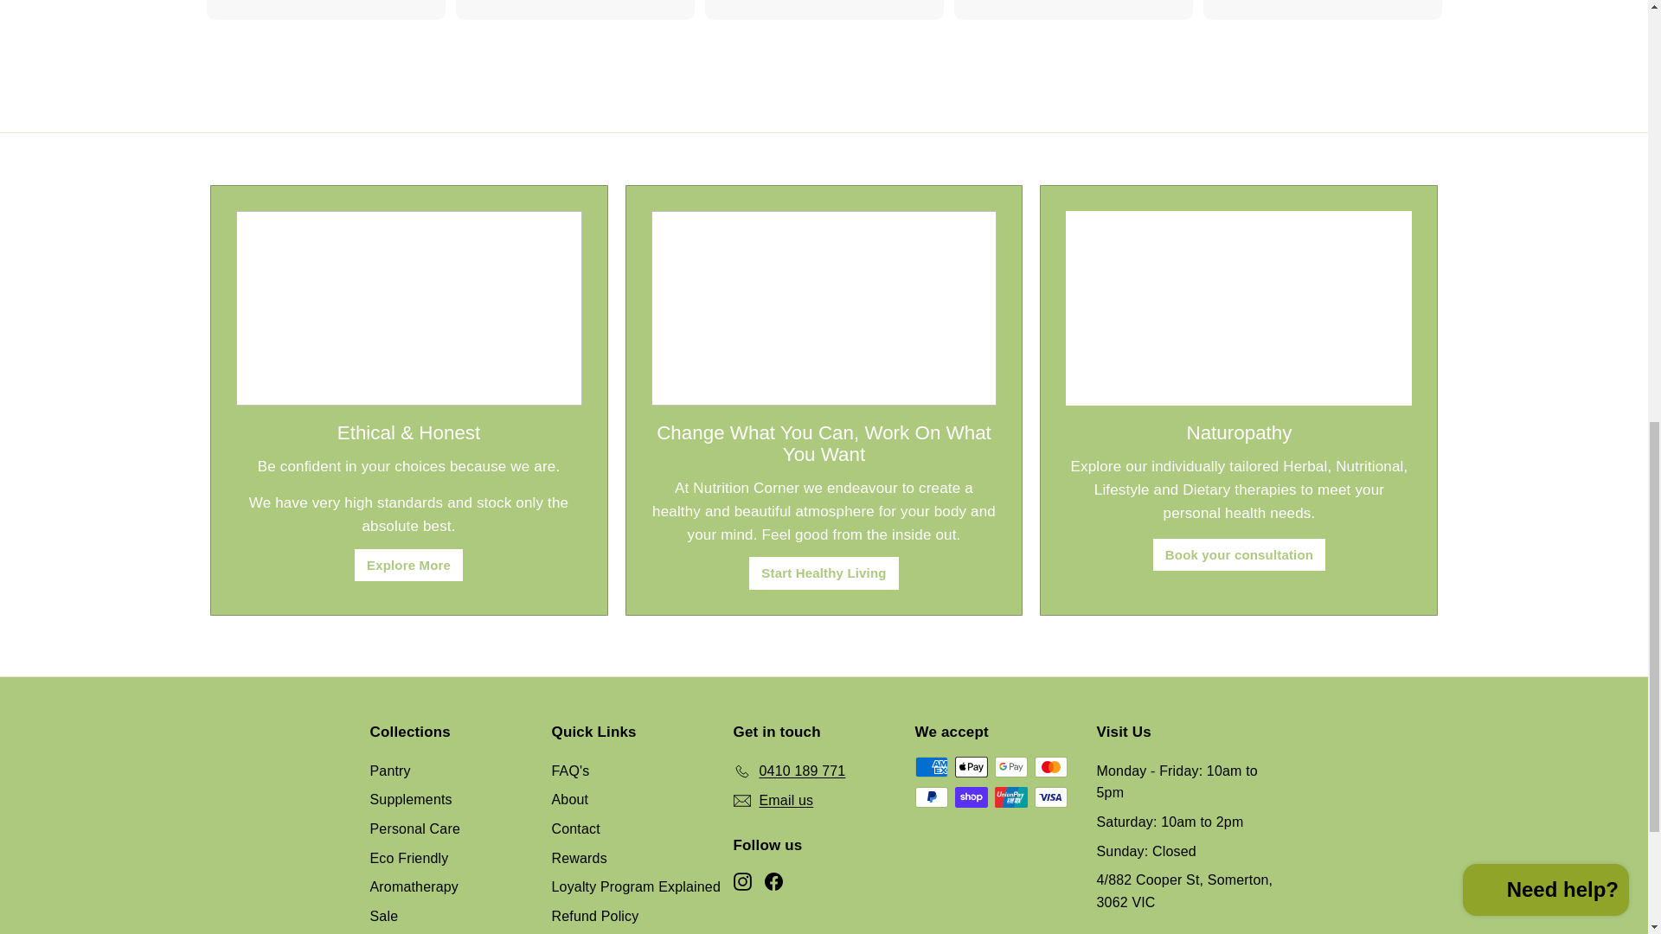  What do you see at coordinates (972, 797) in the screenshot?
I see `Shop Pay` at bounding box center [972, 797].